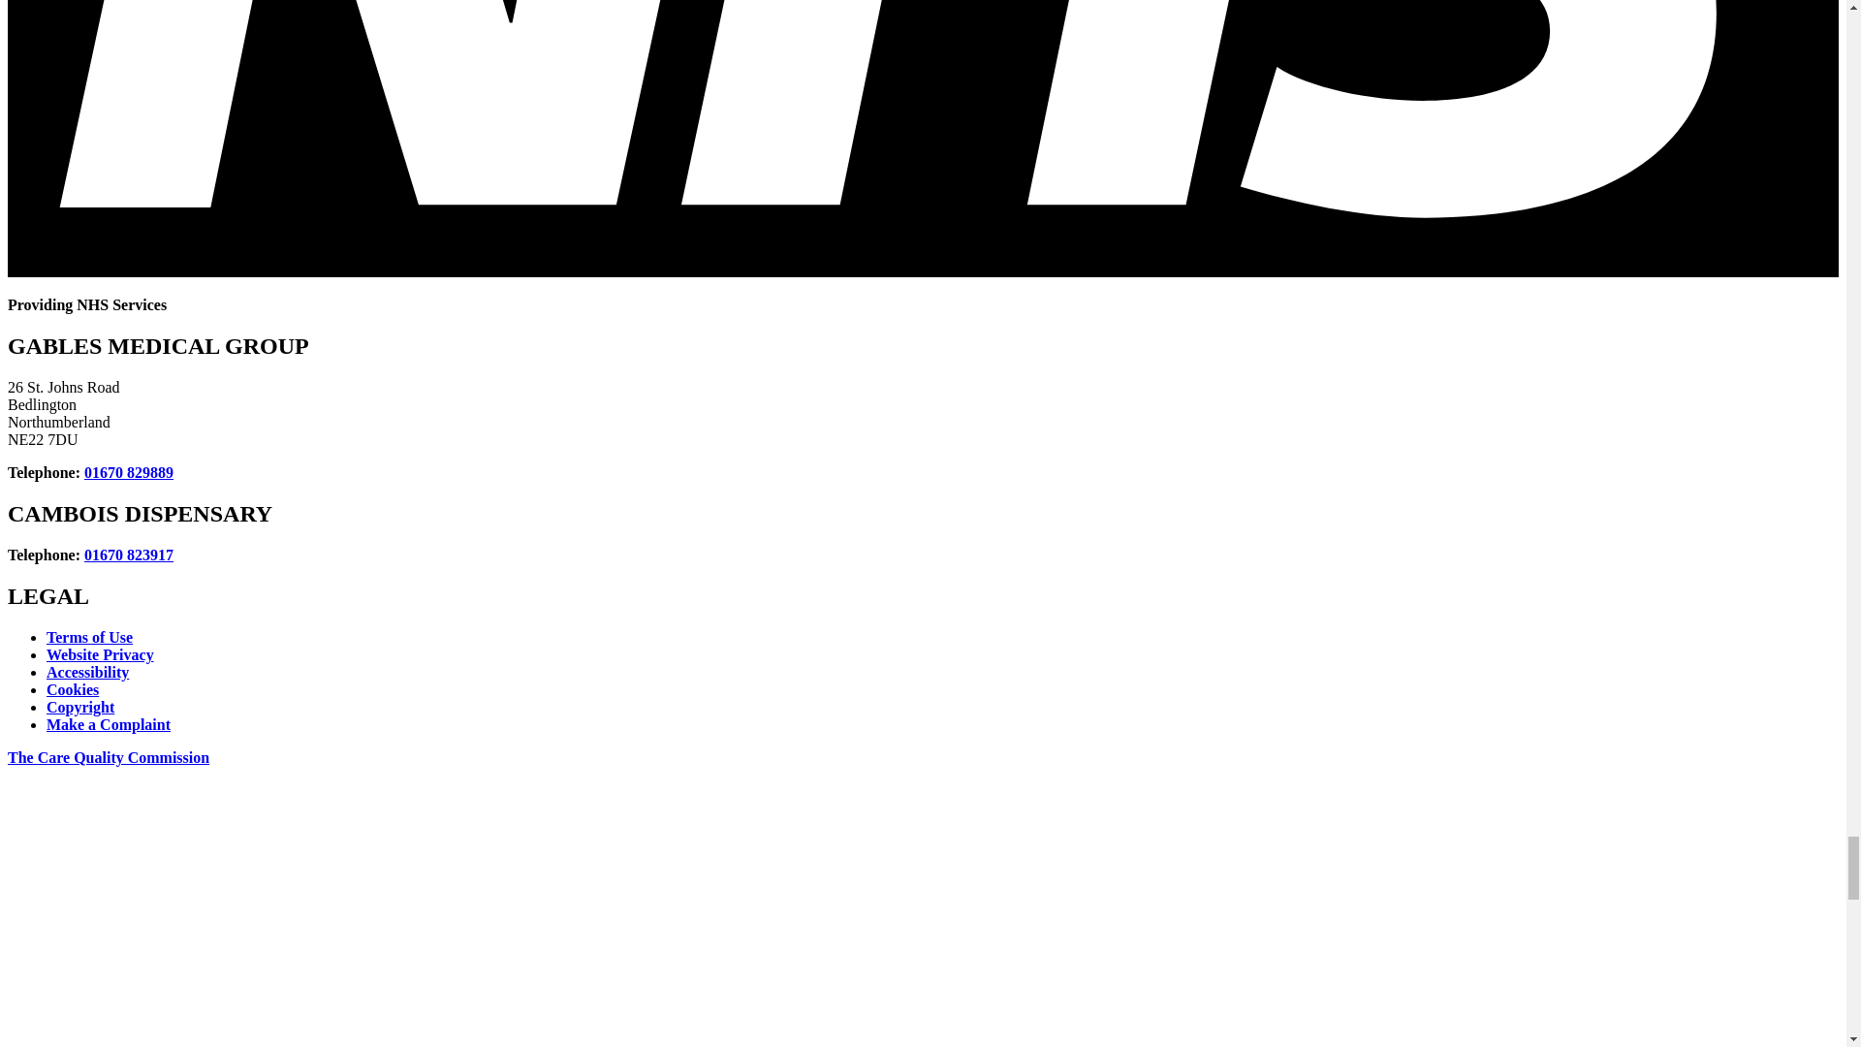  What do you see at coordinates (109, 724) in the screenshot?
I see `Make a Complaint` at bounding box center [109, 724].